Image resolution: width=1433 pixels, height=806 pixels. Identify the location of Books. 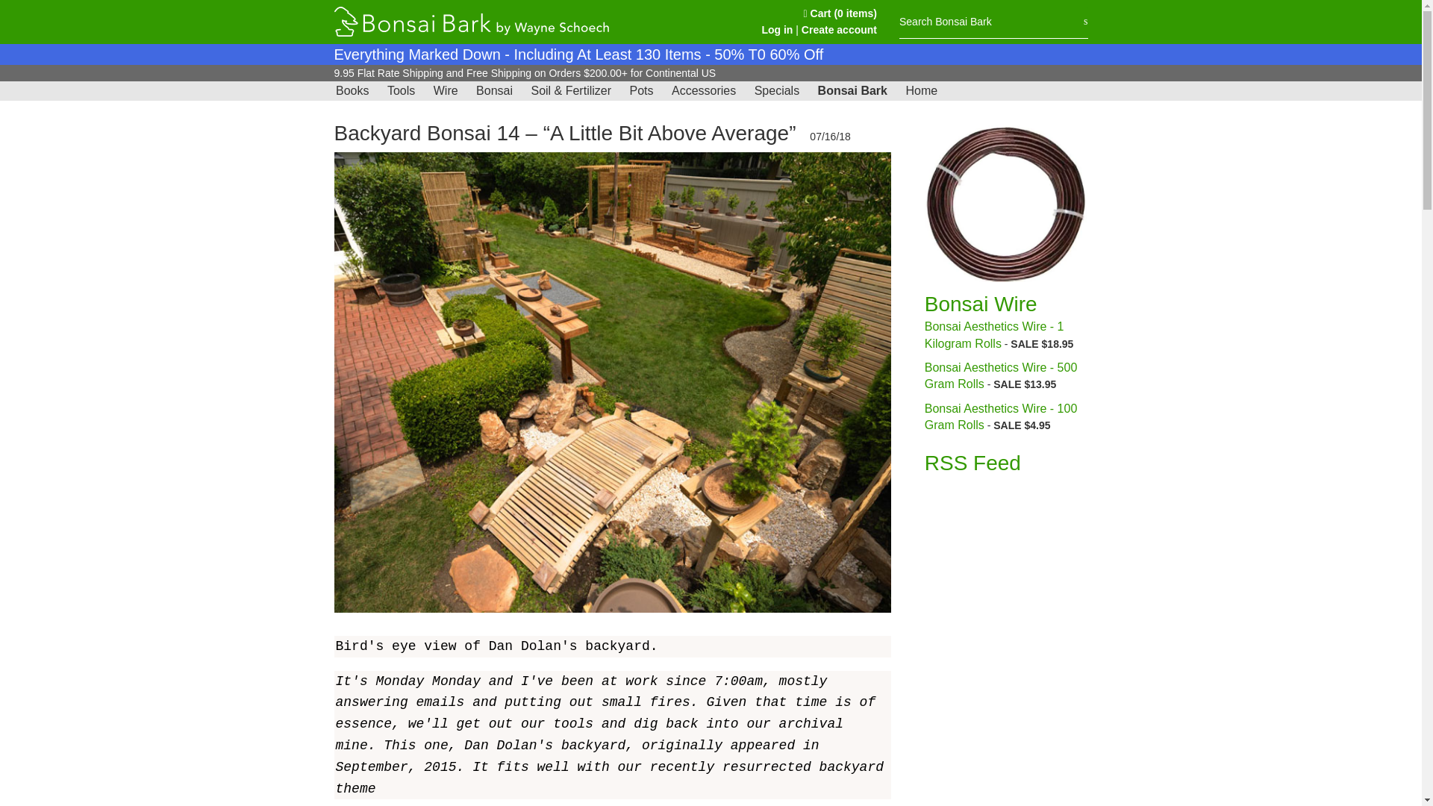
(352, 91).